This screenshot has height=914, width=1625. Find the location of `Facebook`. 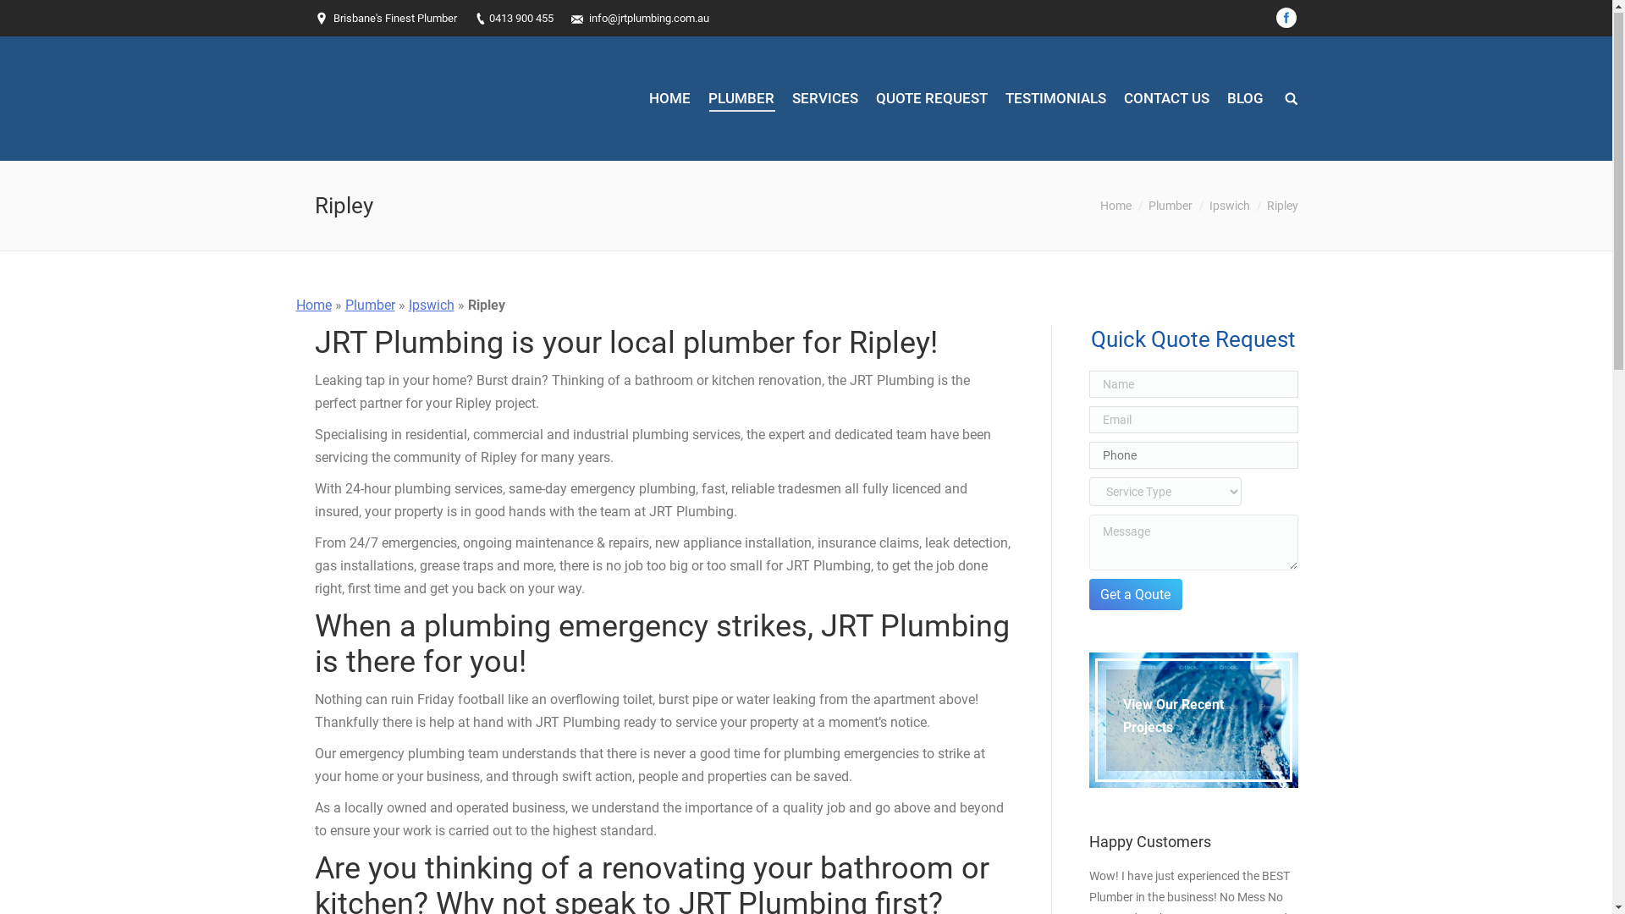

Facebook is located at coordinates (1286, 19).